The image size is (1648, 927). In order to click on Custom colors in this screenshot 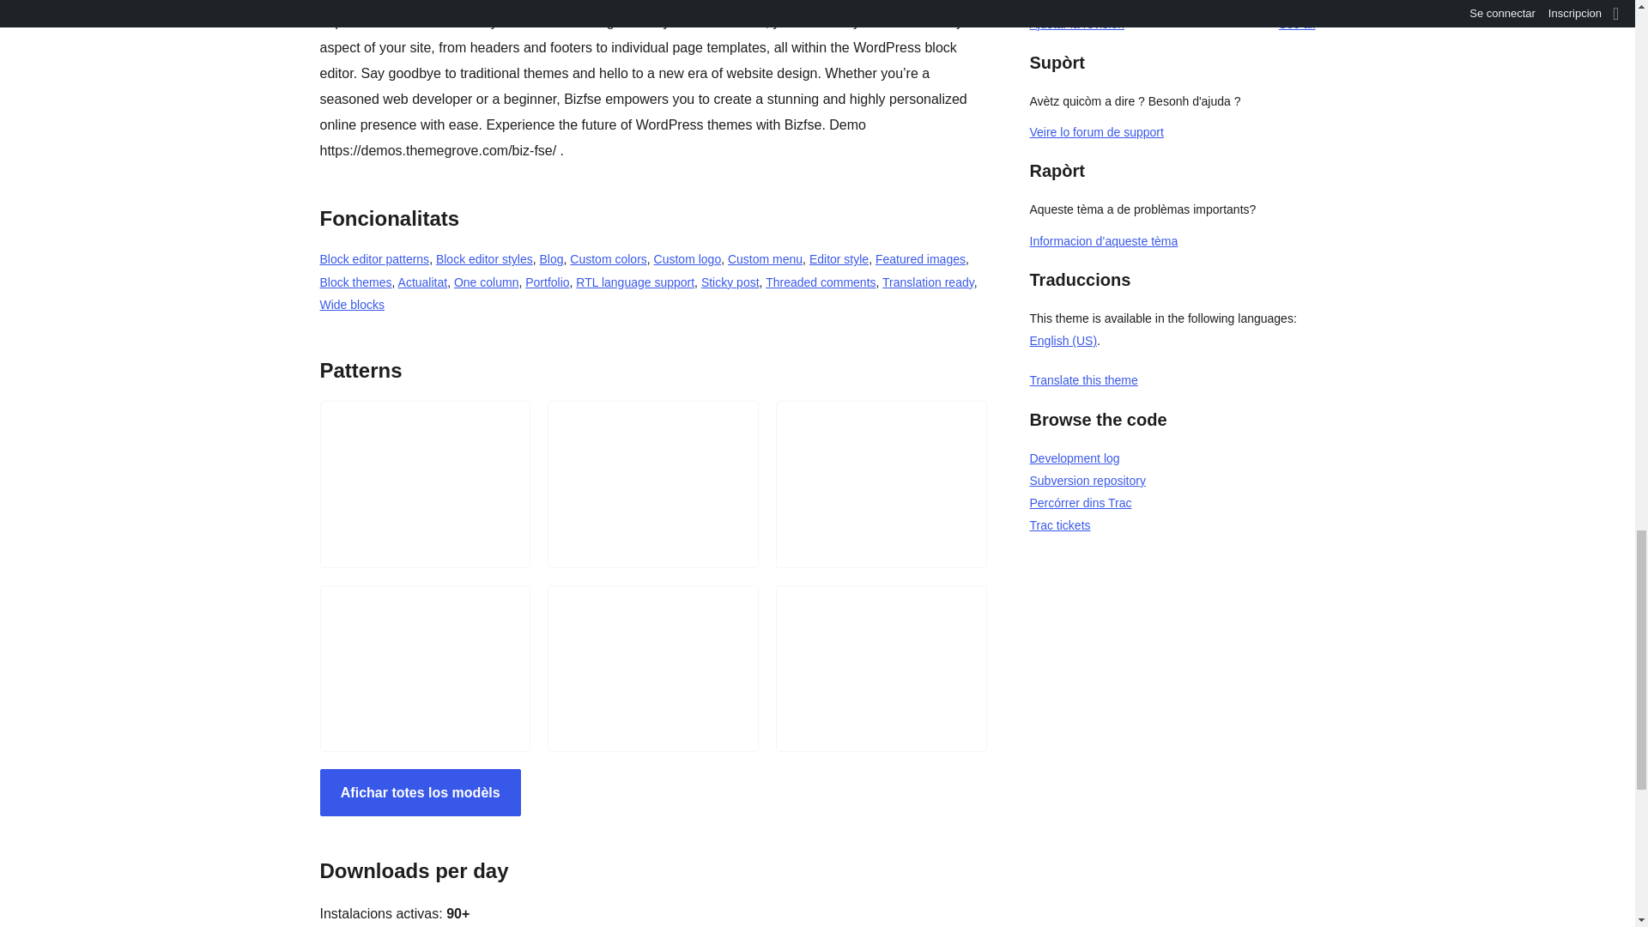, I will do `click(608, 258)`.